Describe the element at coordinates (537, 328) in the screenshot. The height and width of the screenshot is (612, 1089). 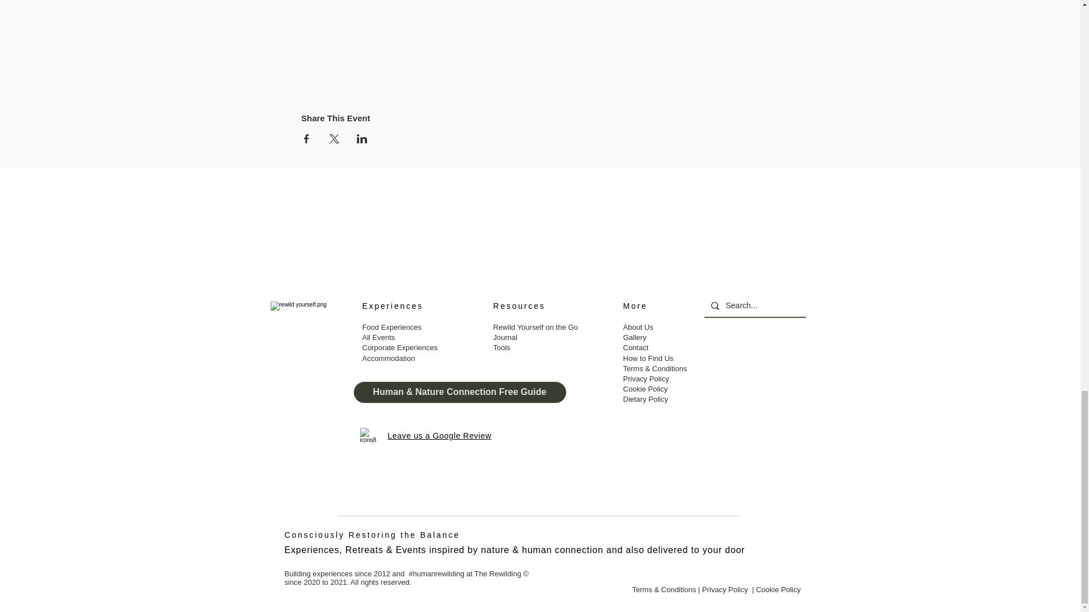
I see `Rewild Yourself on the Go ` at that location.